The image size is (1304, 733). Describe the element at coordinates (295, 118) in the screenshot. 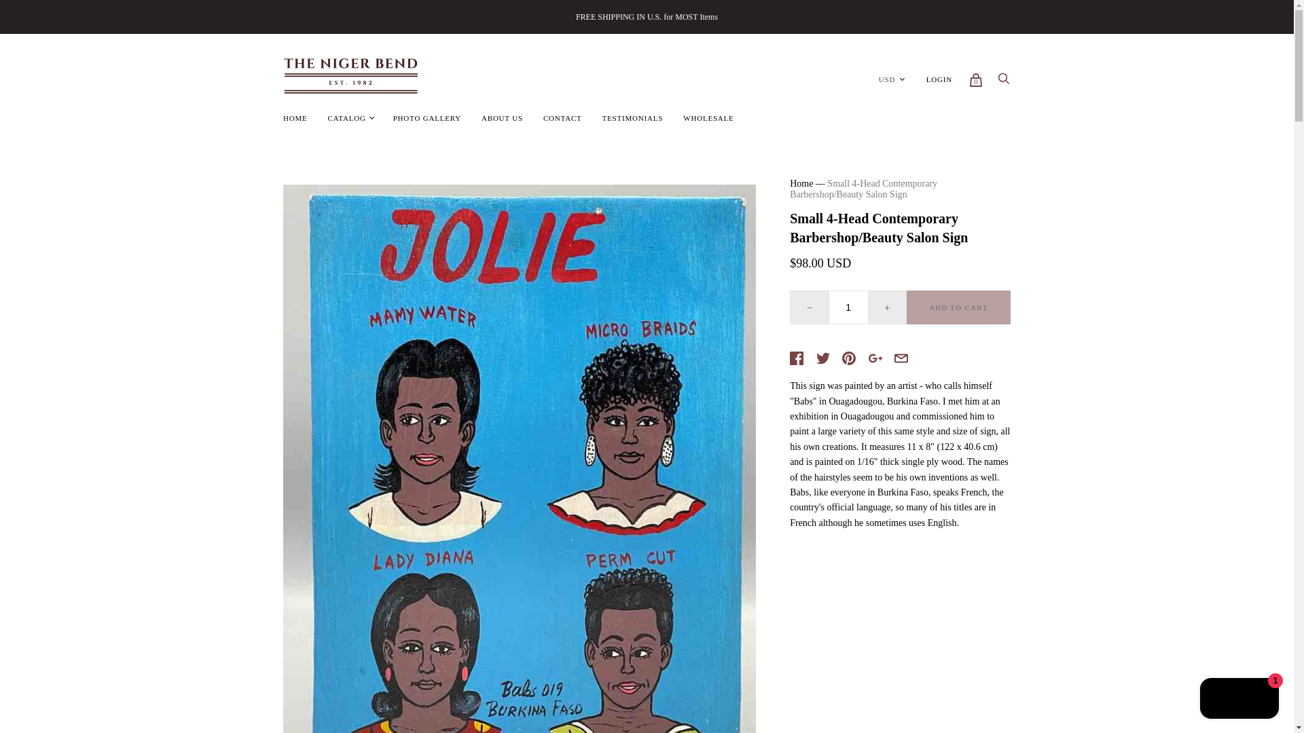

I see `HOME` at that location.